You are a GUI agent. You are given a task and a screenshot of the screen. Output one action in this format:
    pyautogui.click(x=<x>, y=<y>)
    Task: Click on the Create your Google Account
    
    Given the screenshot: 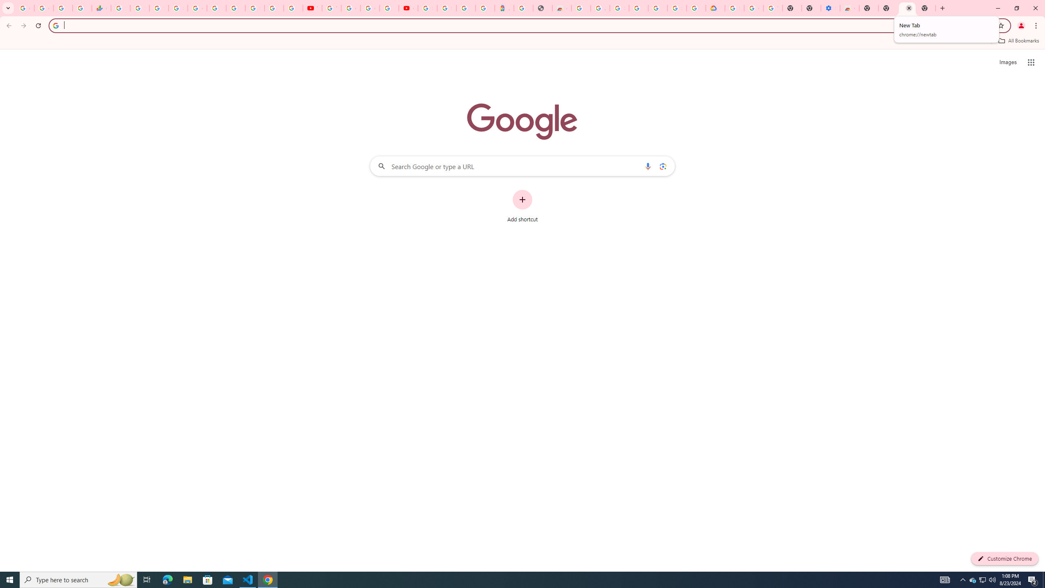 What is the action you would take?
    pyautogui.click(x=370, y=8)
    